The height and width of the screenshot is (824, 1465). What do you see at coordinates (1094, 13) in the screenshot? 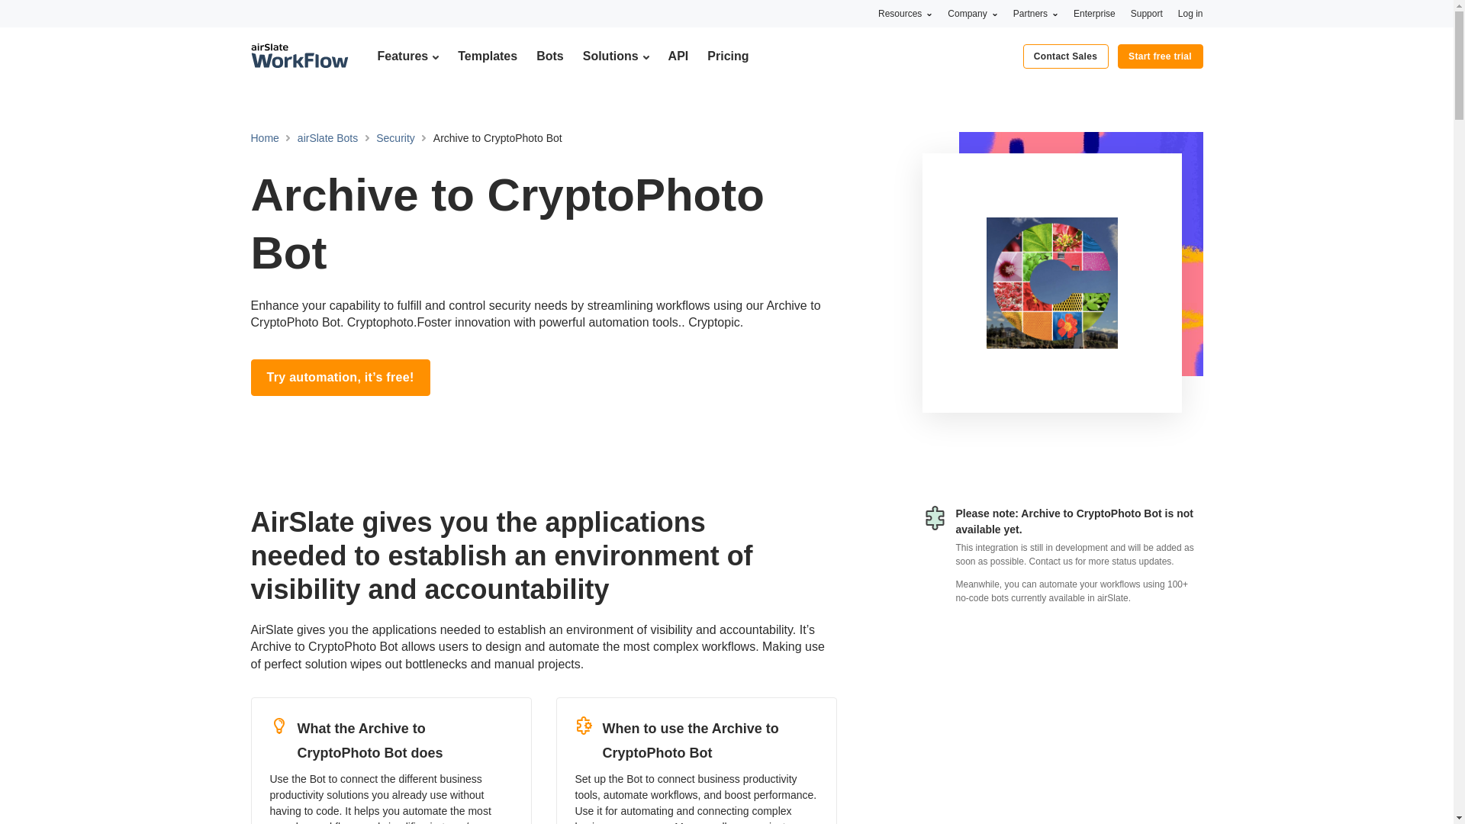
I see `Enterprise` at bounding box center [1094, 13].